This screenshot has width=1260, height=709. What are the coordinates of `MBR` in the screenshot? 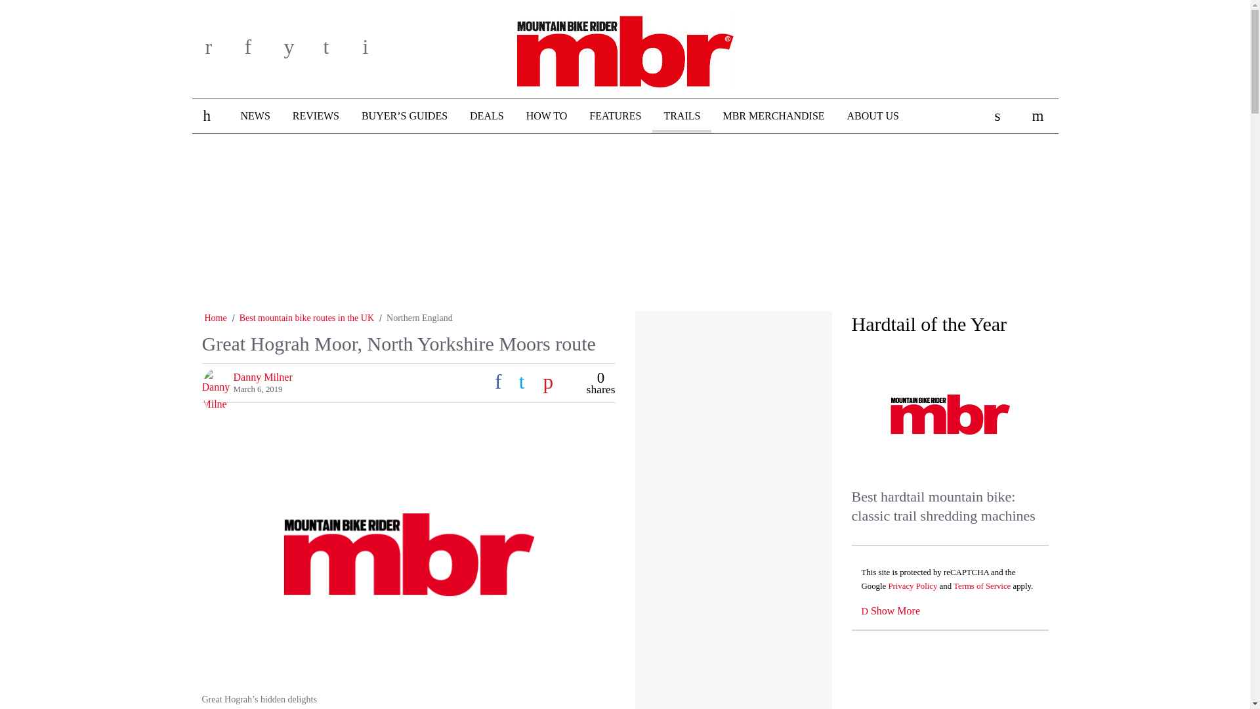 It's located at (625, 47).